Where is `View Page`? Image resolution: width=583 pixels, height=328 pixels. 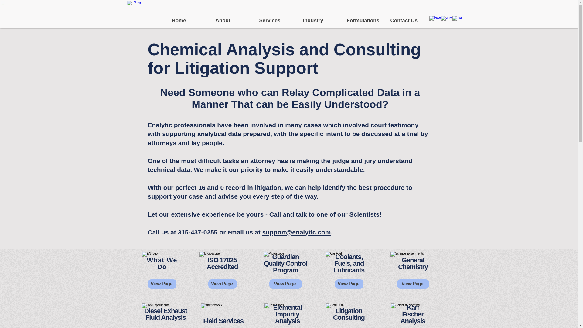 View Page is located at coordinates (222, 284).